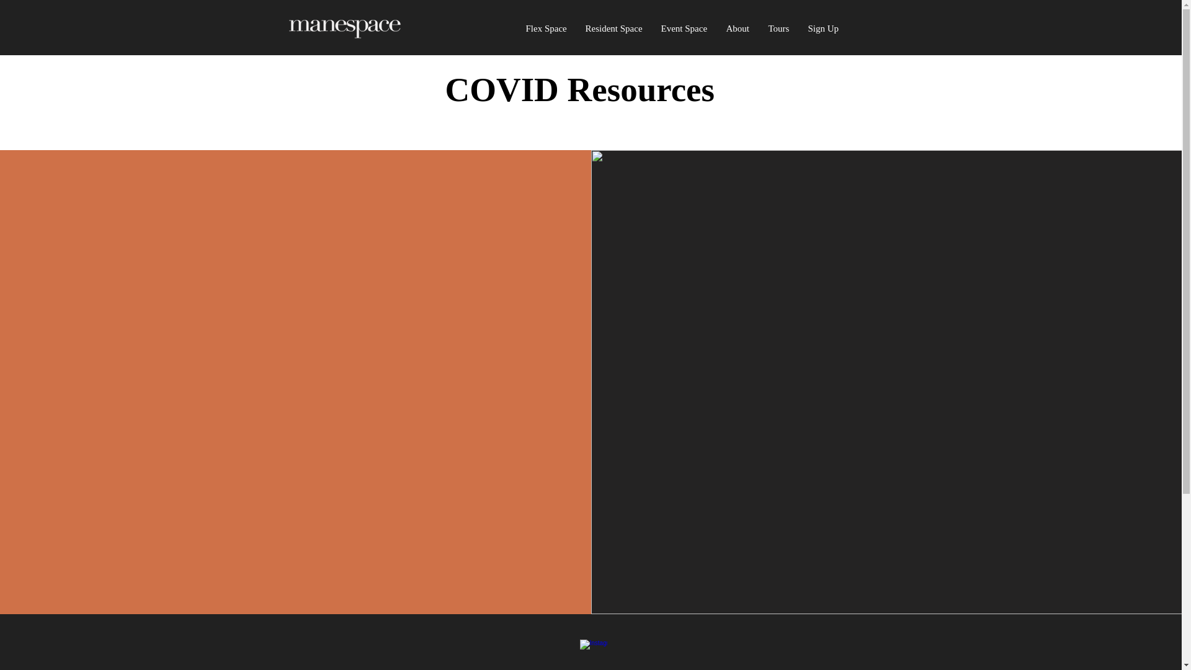 Image resolution: width=1191 pixels, height=670 pixels. I want to click on About, so click(738, 29).